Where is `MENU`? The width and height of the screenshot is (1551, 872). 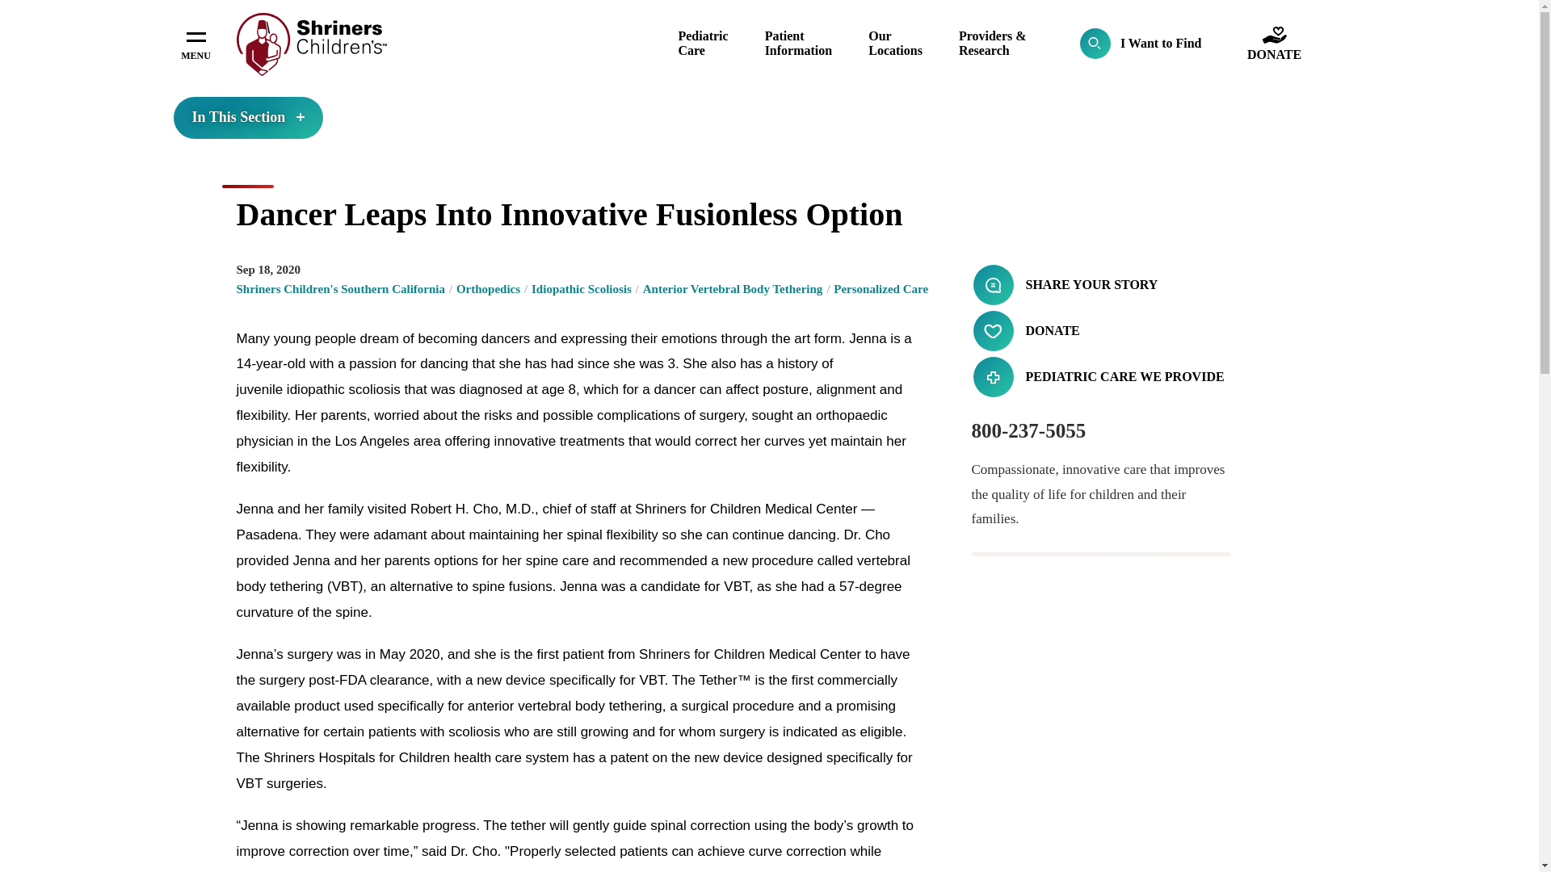 MENU is located at coordinates (195, 44).